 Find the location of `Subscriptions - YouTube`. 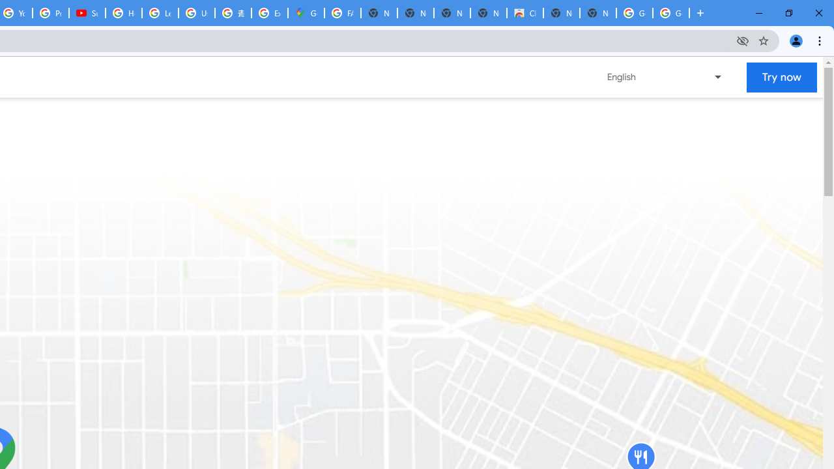

Subscriptions - YouTube is located at coordinates (87, 13).